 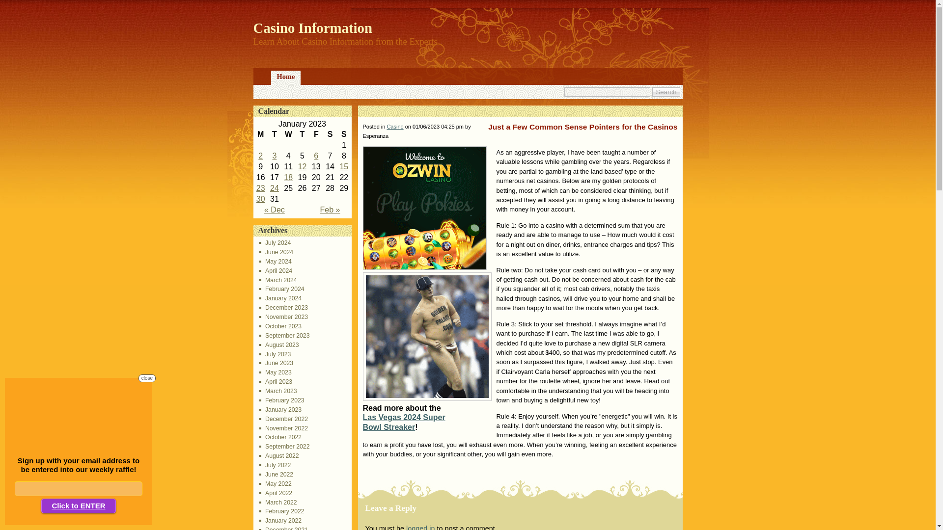 What do you see at coordinates (666, 92) in the screenshot?
I see `Search` at bounding box center [666, 92].